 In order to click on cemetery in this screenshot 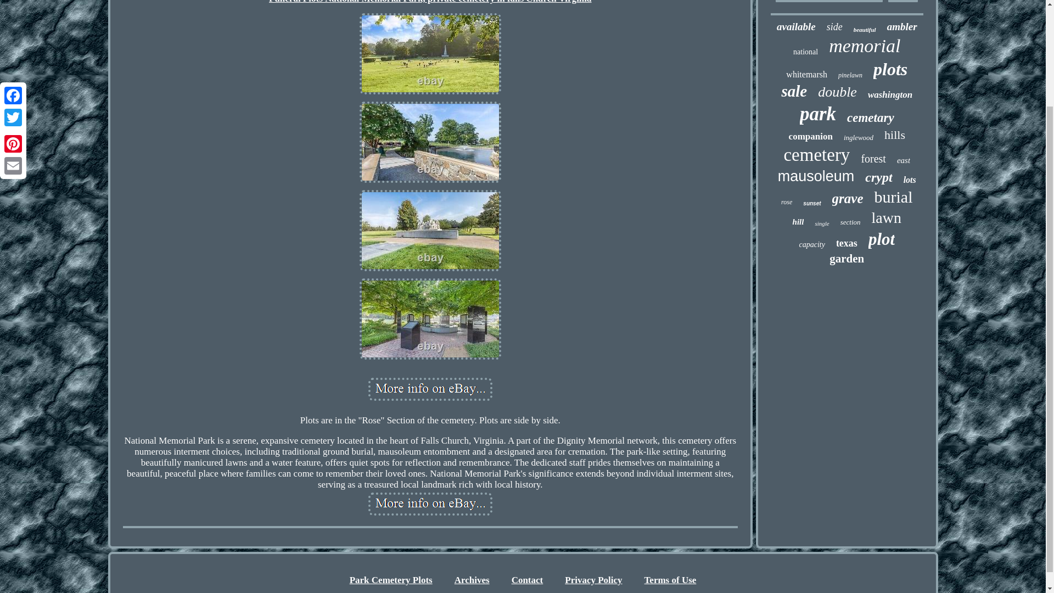, I will do `click(816, 155)`.